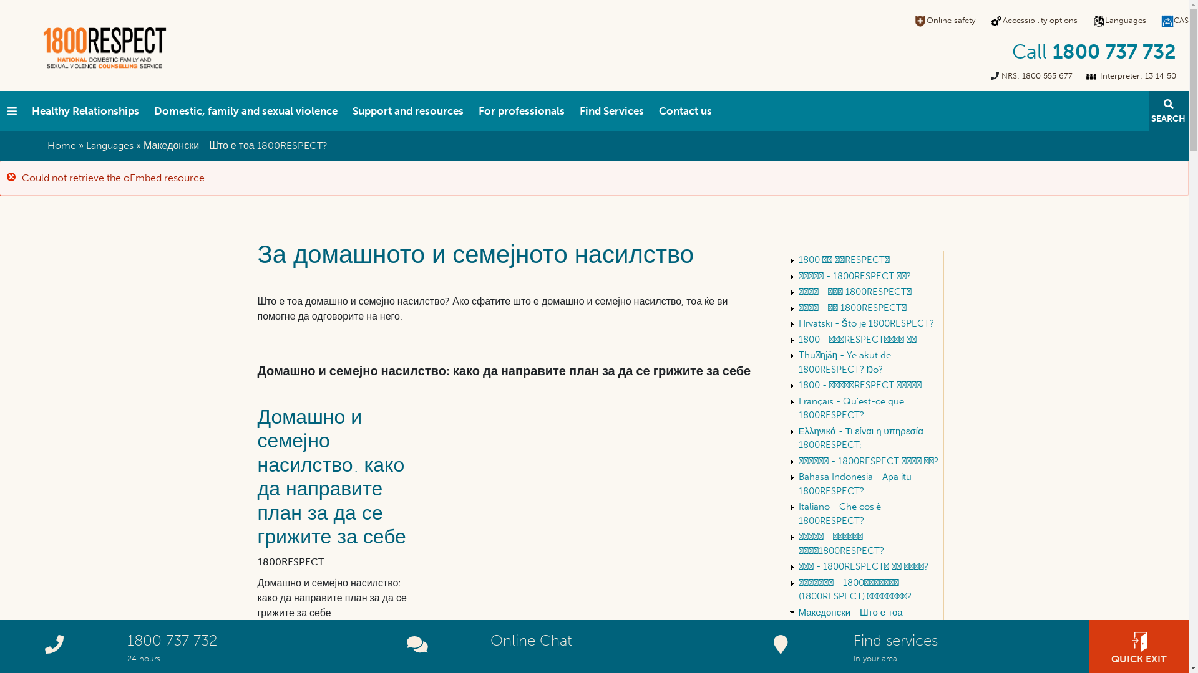 The image size is (1198, 673). Describe the element at coordinates (1138, 76) in the screenshot. I see `Interpreter: 13 14 50` at that location.